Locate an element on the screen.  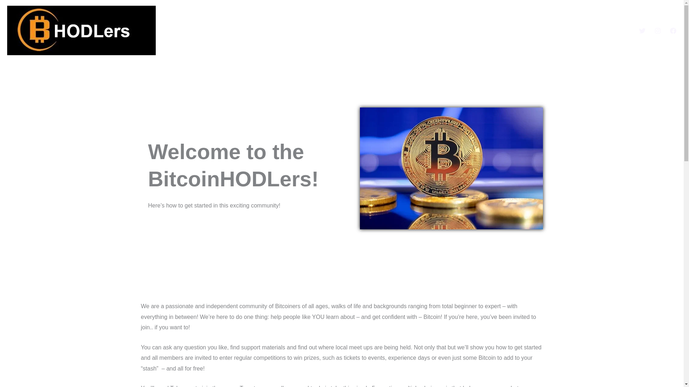
Learn Bitcoin is located at coordinates (563, 30).